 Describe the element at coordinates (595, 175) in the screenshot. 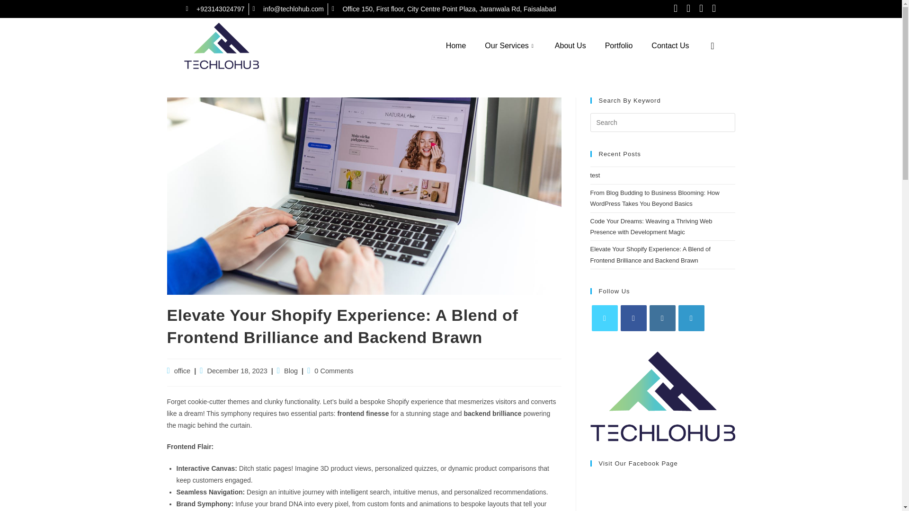

I see `test` at that location.